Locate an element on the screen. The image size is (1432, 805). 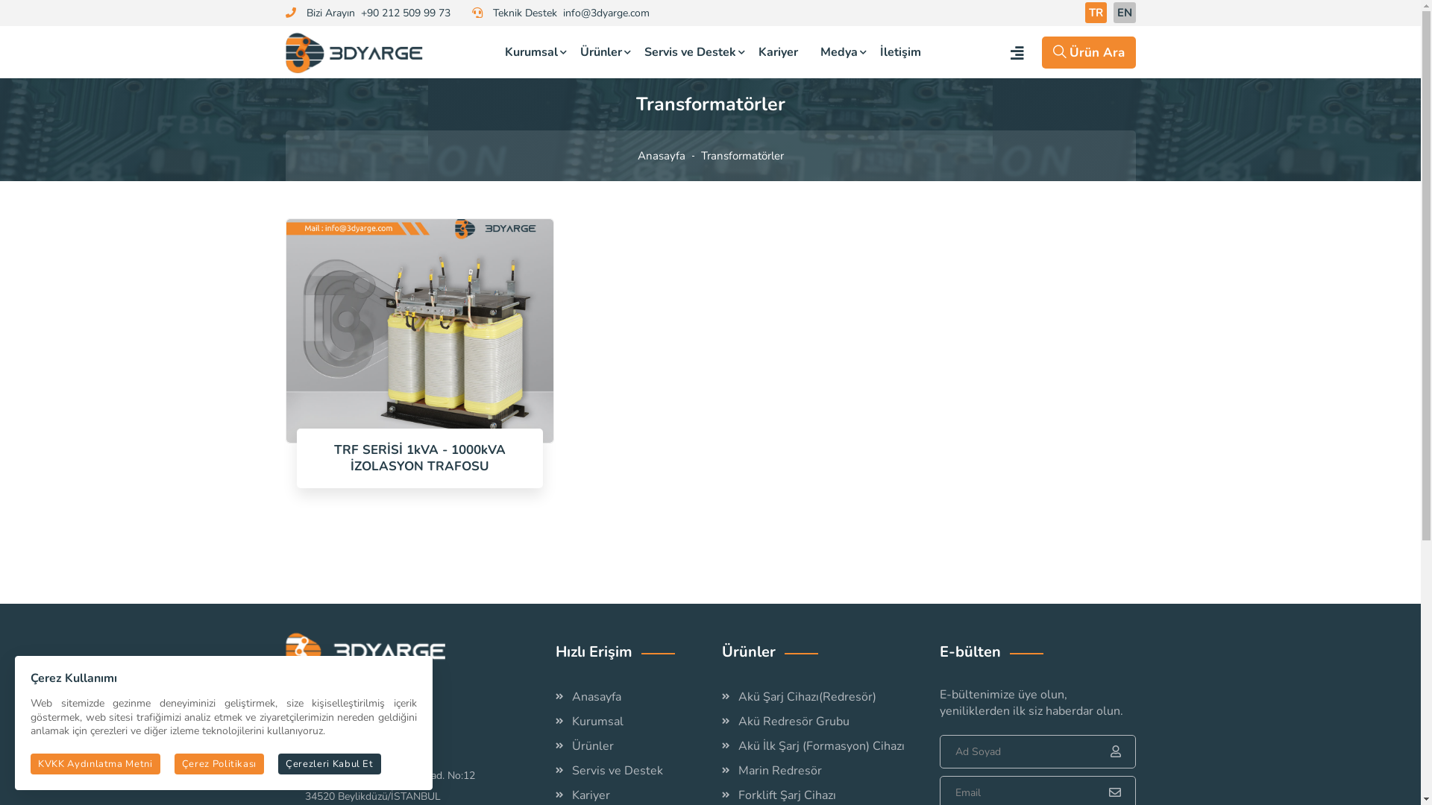
TR is located at coordinates (1095, 13).